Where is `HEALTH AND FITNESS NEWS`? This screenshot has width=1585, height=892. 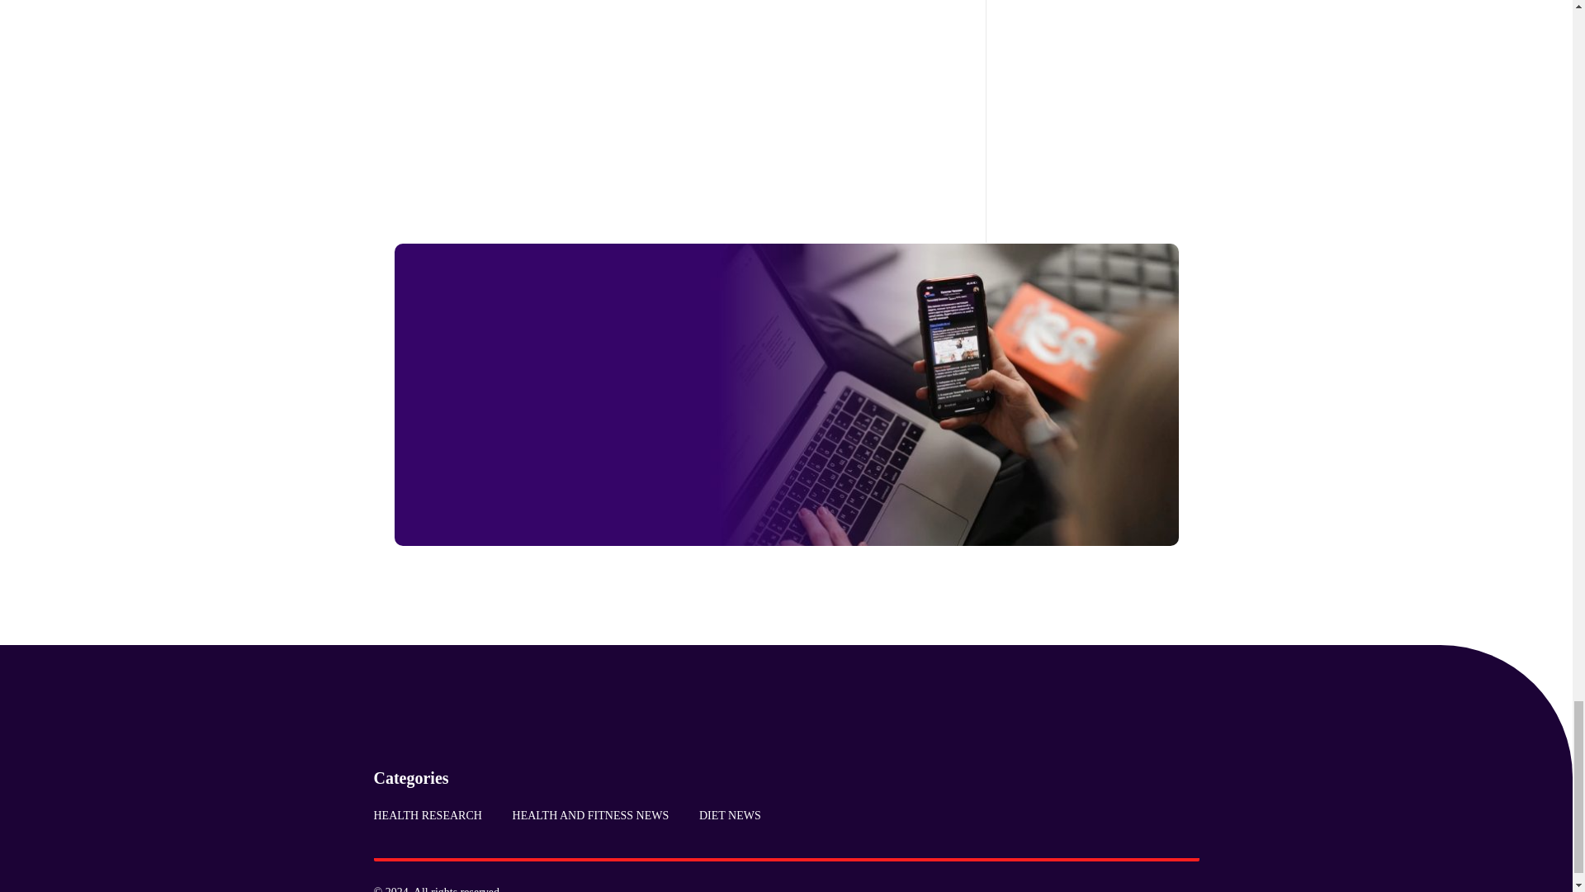 HEALTH AND FITNESS NEWS is located at coordinates (589, 815).